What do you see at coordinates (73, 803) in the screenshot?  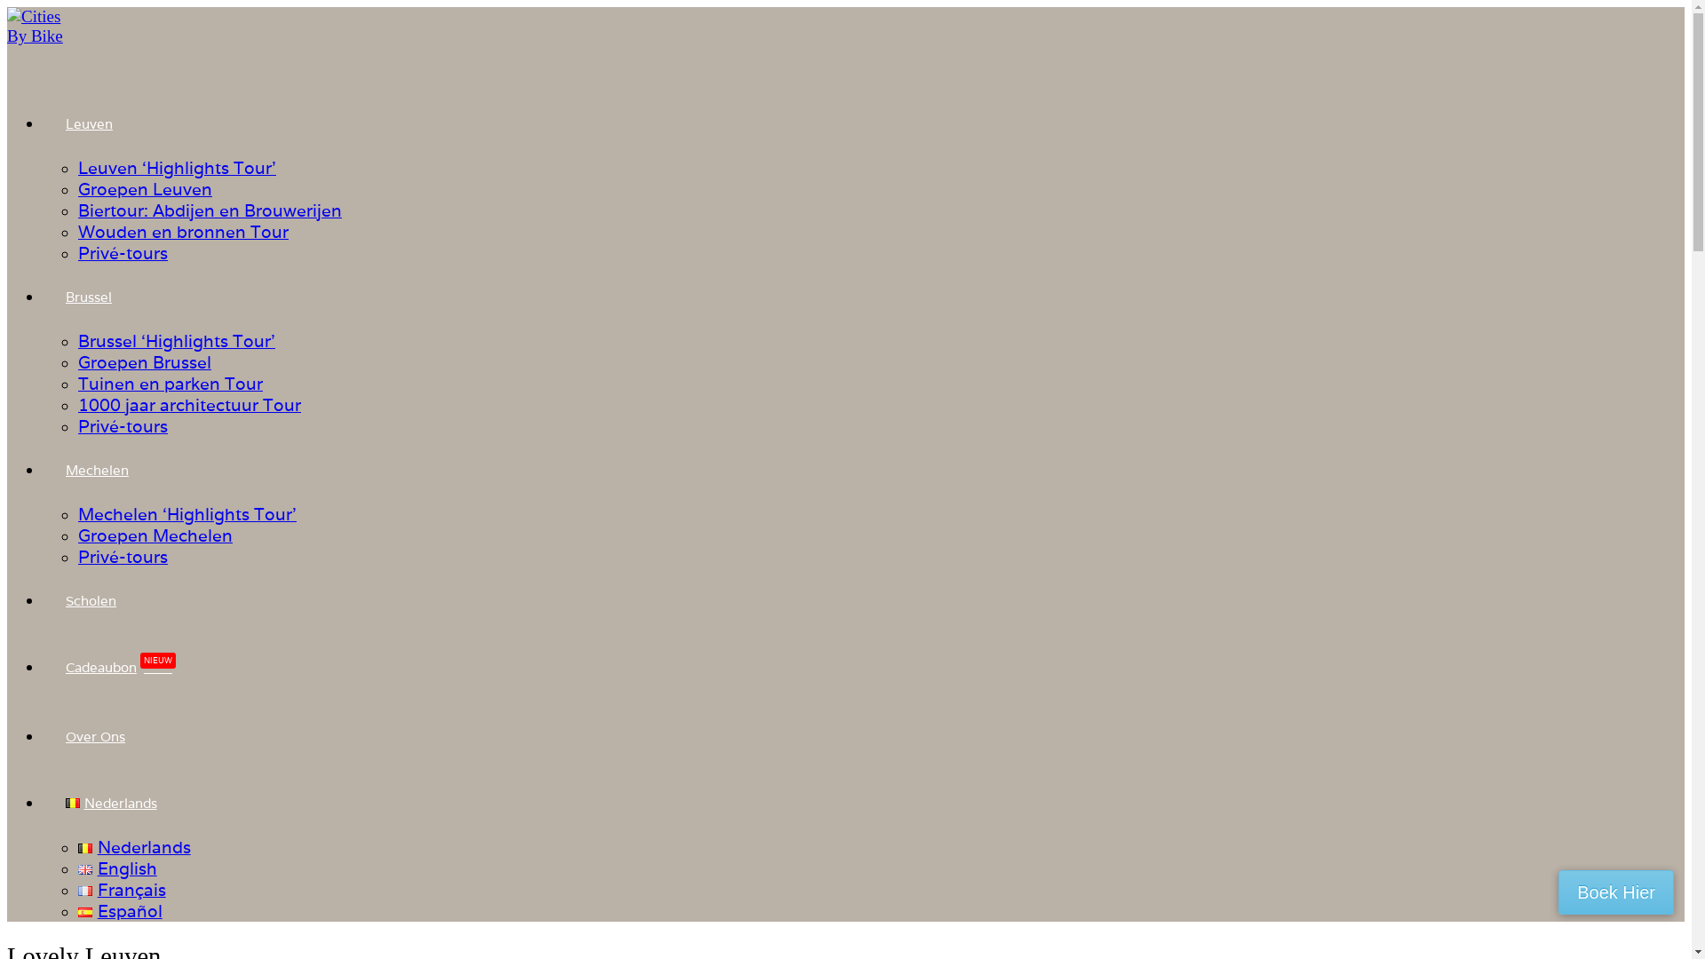 I see `Nederlands` at bounding box center [73, 803].